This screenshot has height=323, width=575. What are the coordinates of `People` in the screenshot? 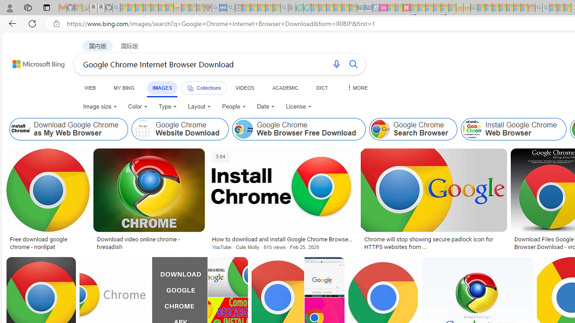 It's located at (234, 107).